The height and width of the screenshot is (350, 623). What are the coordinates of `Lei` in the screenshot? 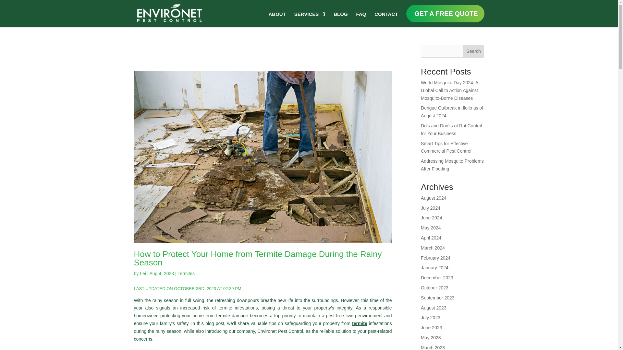 It's located at (143, 274).